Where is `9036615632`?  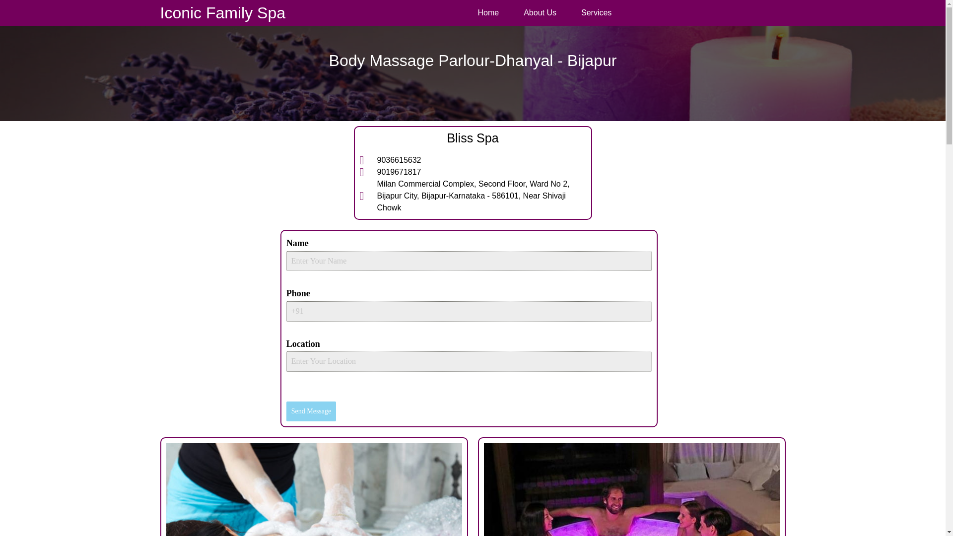 9036615632 is located at coordinates (473, 160).